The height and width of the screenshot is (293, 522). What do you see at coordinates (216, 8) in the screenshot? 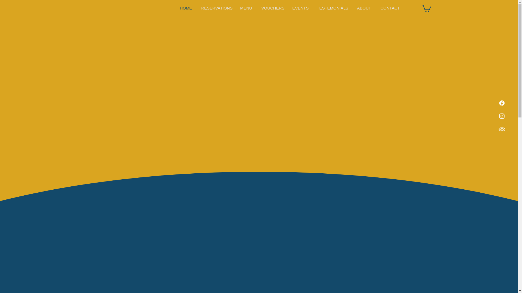
I see `RESERVATIONS` at bounding box center [216, 8].